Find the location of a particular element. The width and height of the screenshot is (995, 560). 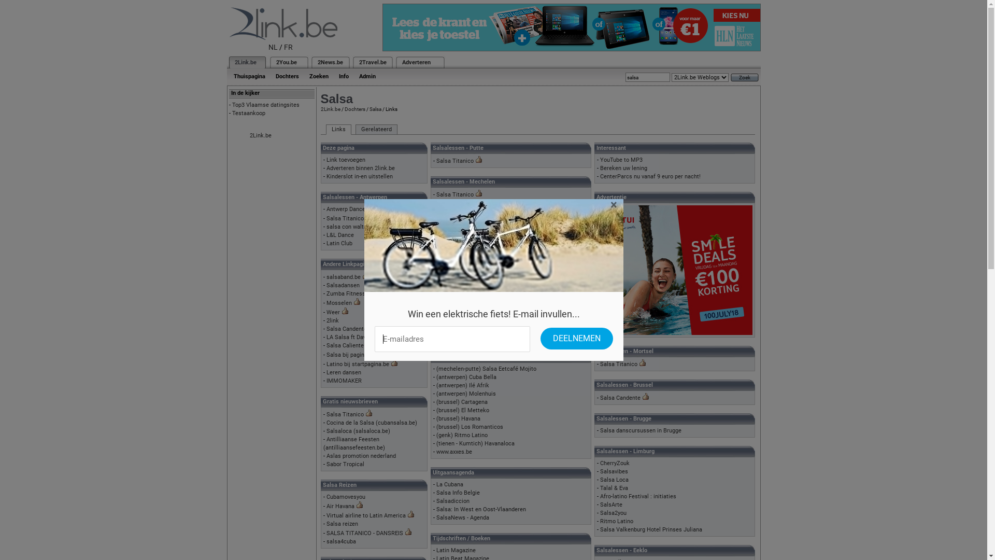

Talal & Eva is located at coordinates (614, 488).